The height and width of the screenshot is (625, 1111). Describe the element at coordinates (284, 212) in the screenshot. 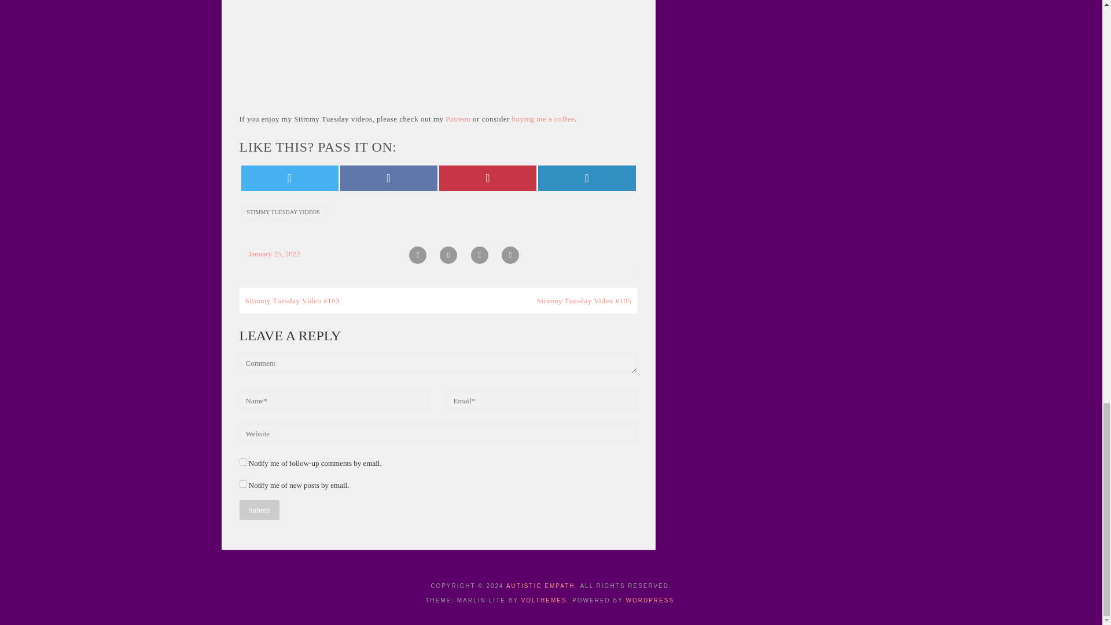

I see `STIMMY TUESDAY VIDEOS` at that location.